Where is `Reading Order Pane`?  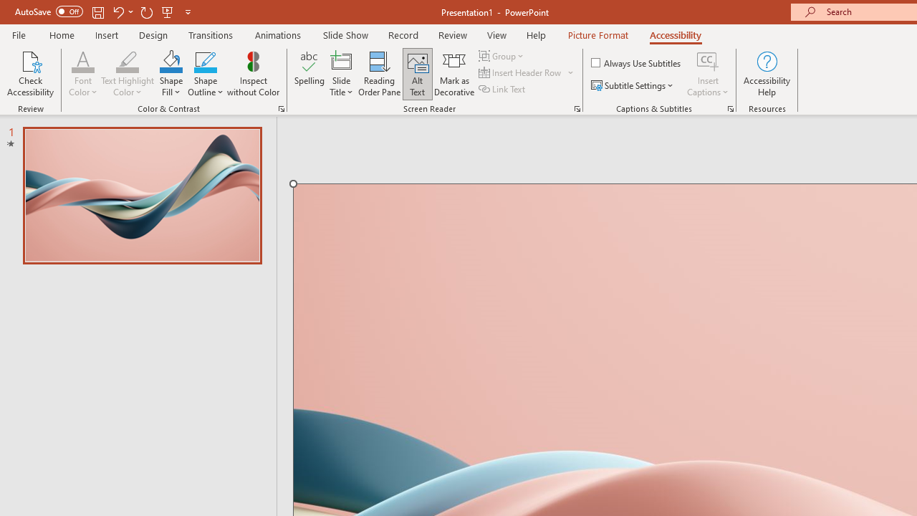 Reading Order Pane is located at coordinates (379, 73).